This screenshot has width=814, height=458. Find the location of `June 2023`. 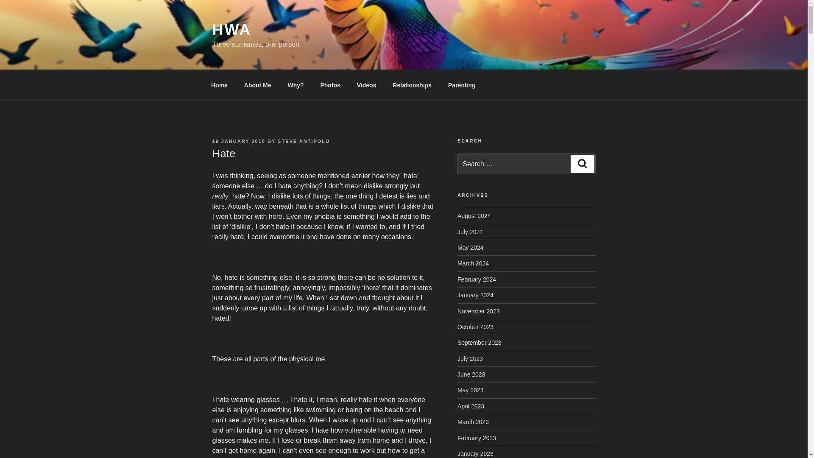

June 2023 is located at coordinates (471, 374).